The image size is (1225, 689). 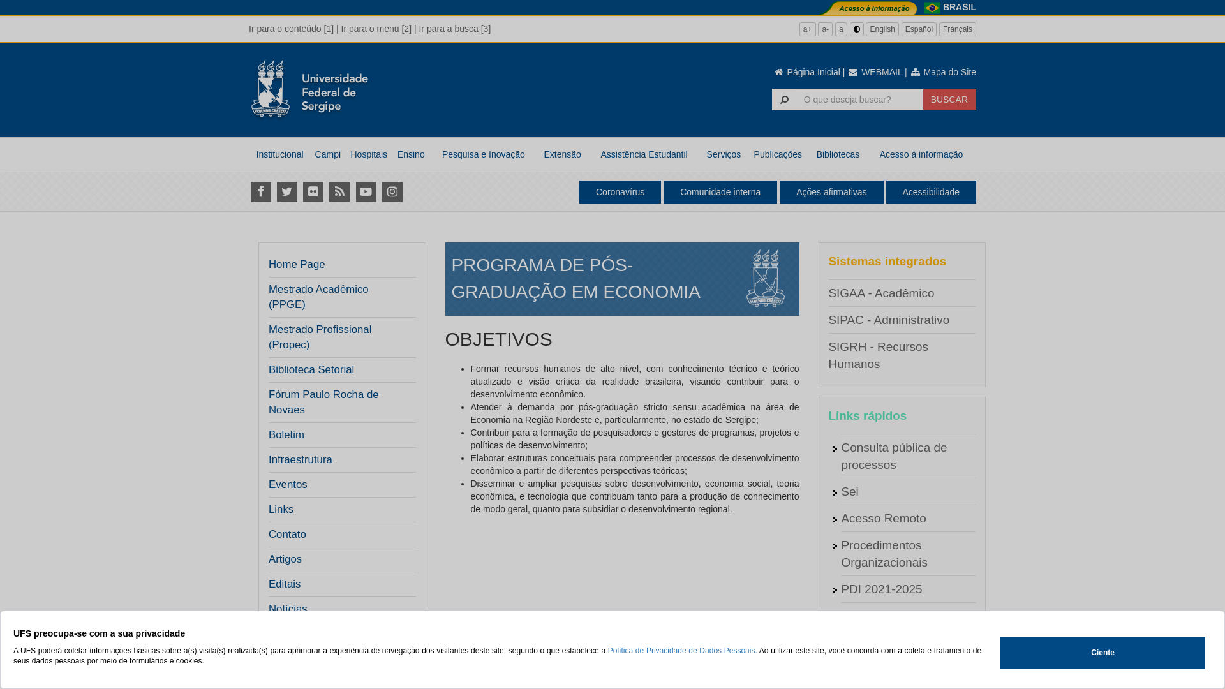 What do you see at coordinates (328, 154) in the screenshot?
I see `Campi` at bounding box center [328, 154].